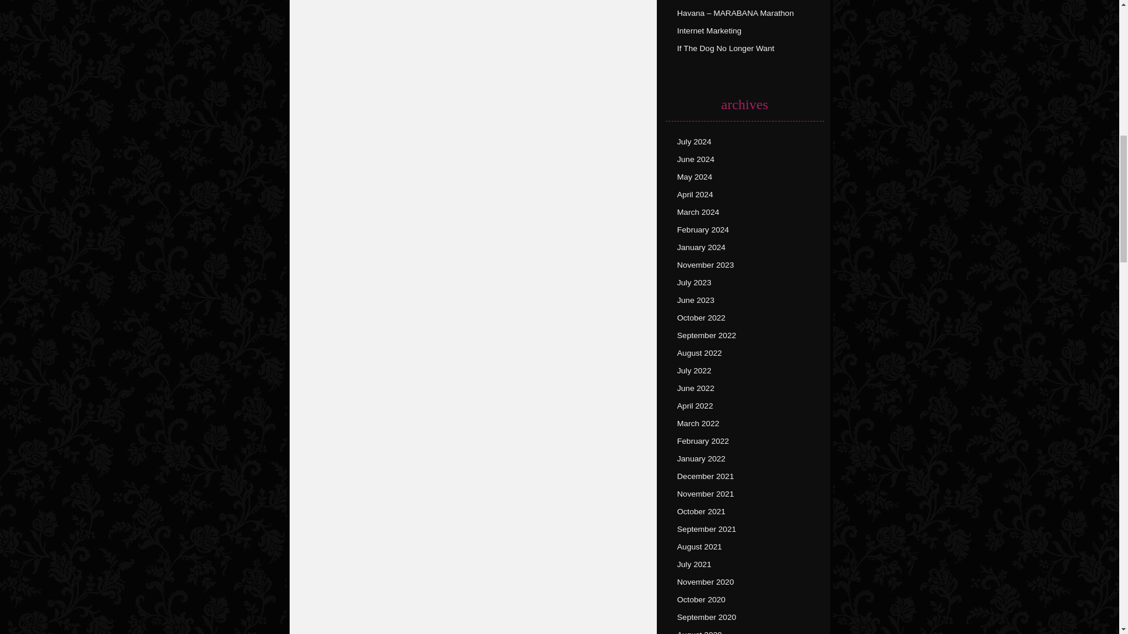  I want to click on September 2021, so click(706, 530).